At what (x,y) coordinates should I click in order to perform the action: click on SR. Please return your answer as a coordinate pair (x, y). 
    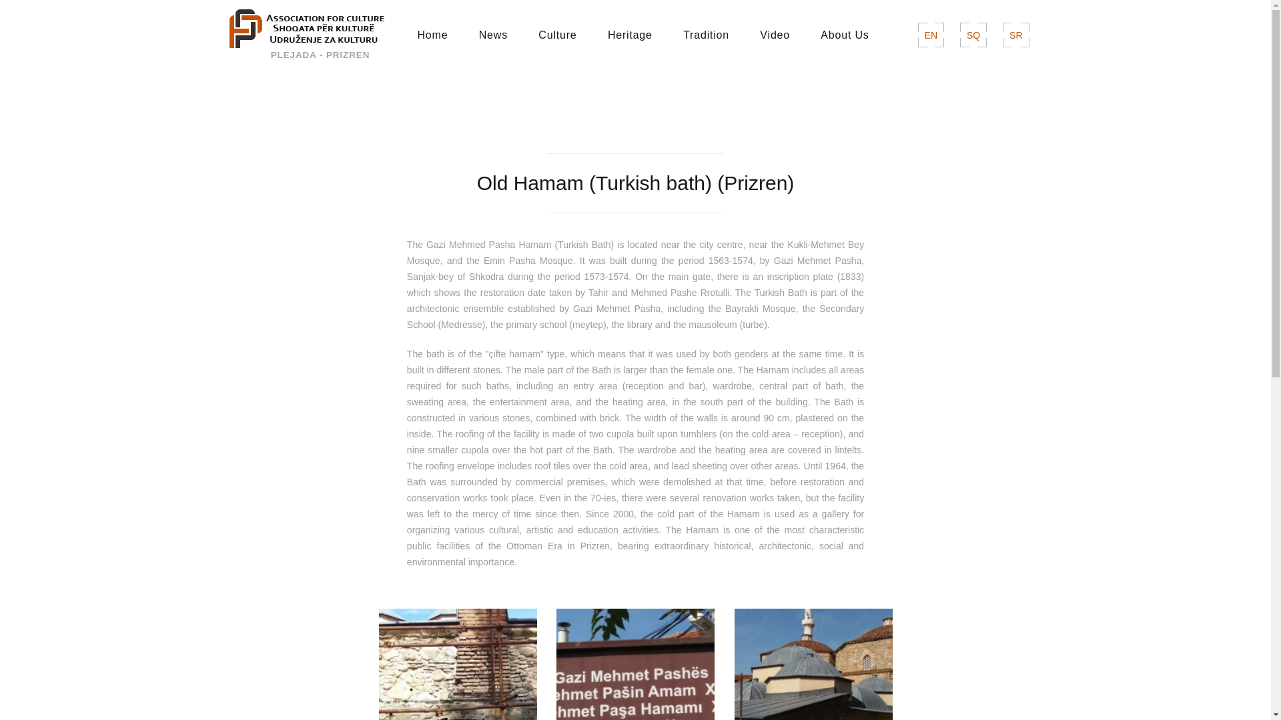
    Looking at the image, I should click on (1015, 35).